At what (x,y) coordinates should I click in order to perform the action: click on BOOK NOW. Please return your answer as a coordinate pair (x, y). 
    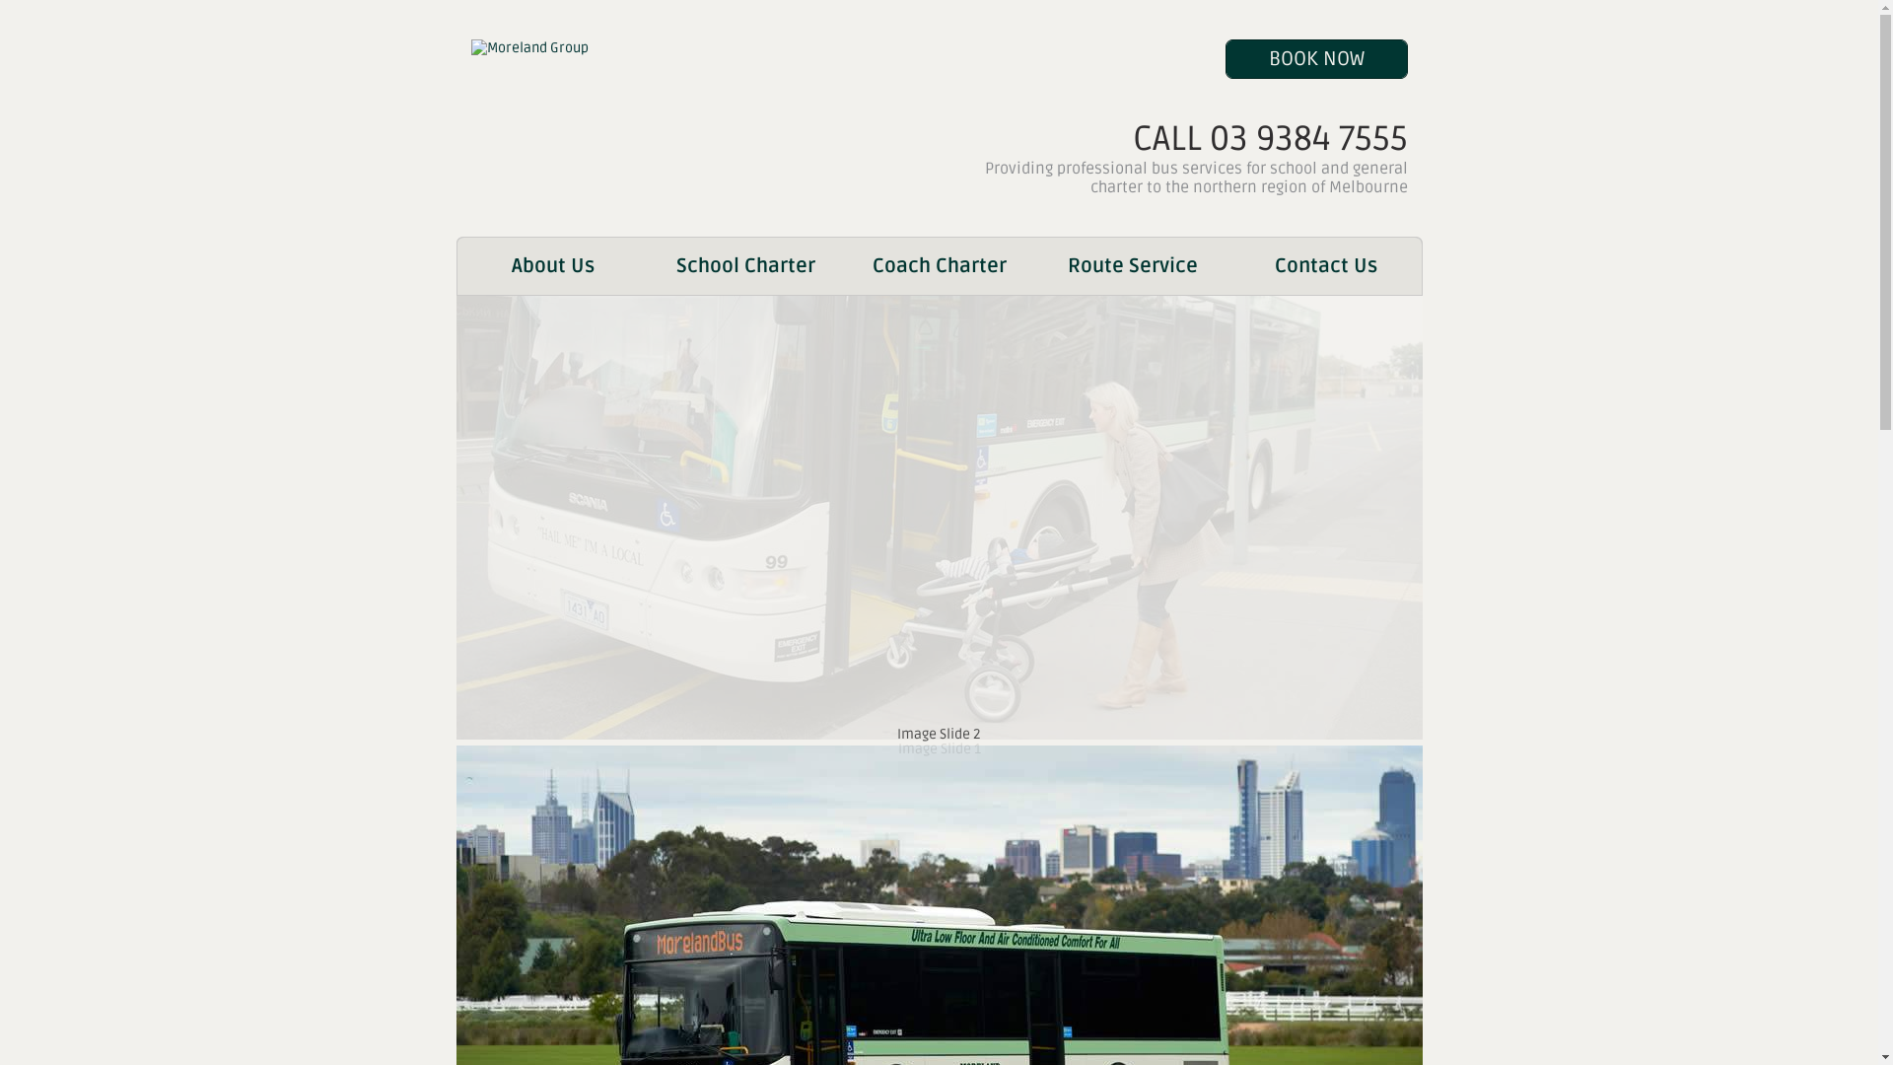
    Looking at the image, I should click on (1315, 59).